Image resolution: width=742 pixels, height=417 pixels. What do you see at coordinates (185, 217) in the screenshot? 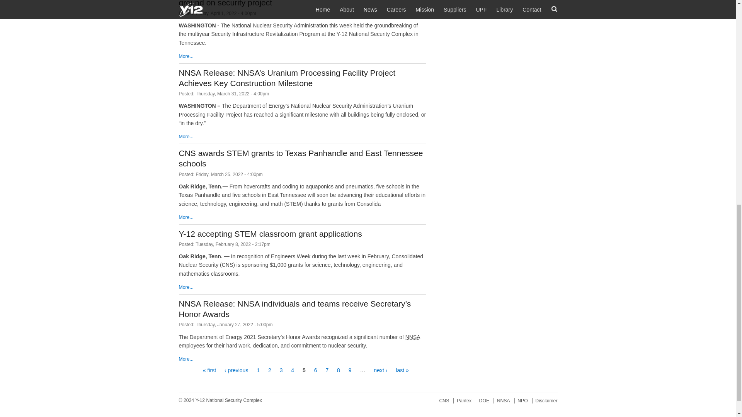
I see `More...` at bounding box center [185, 217].